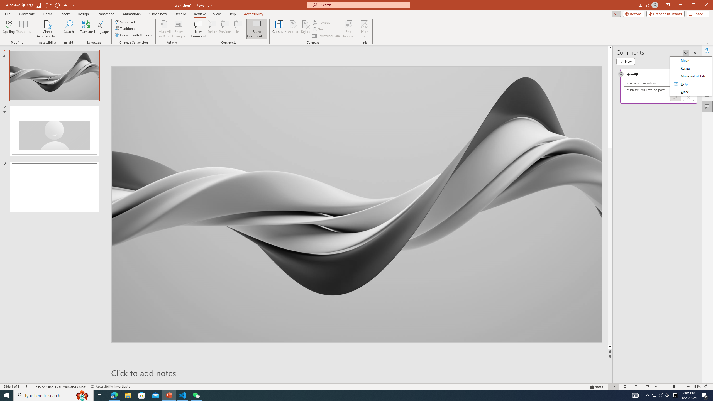 This screenshot has width=713, height=401. I want to click on Zoom to Fit , so click(7, 14).